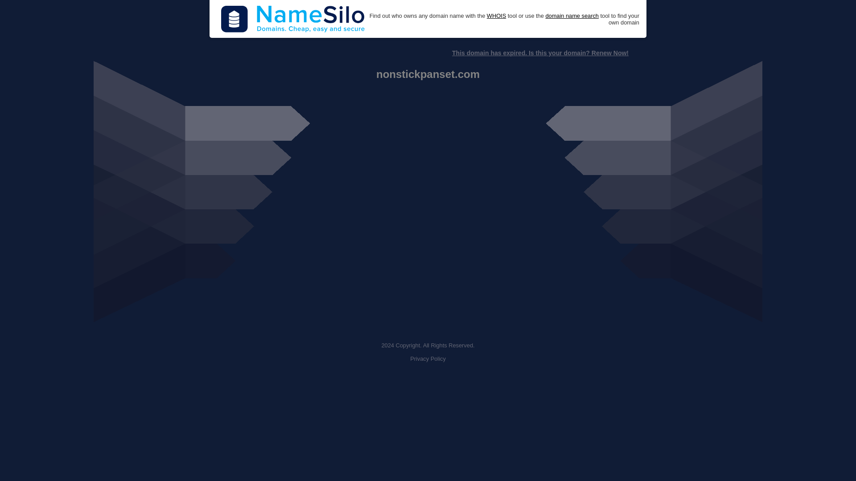  Describe the element at coordinates (496, 16) in the screenshot. I see `WHOIS` at that location.